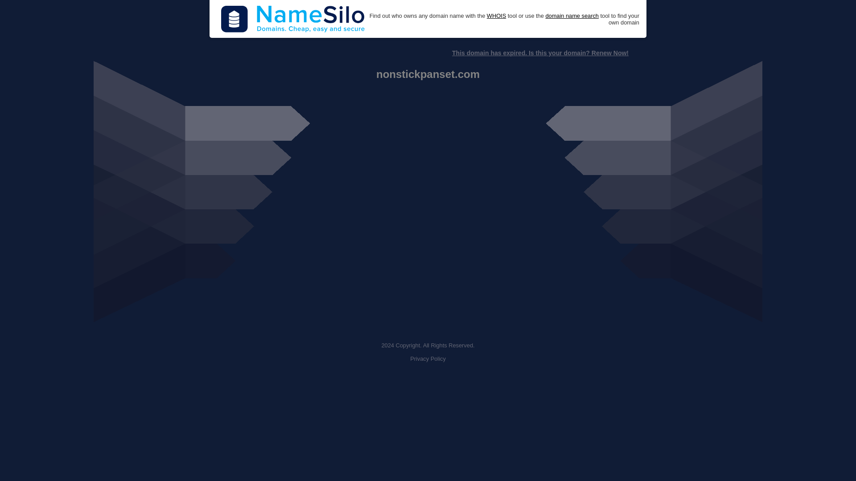  Describe the element at coordinates (496, 16) in the screenshot. I see `WHOIS` at that location.